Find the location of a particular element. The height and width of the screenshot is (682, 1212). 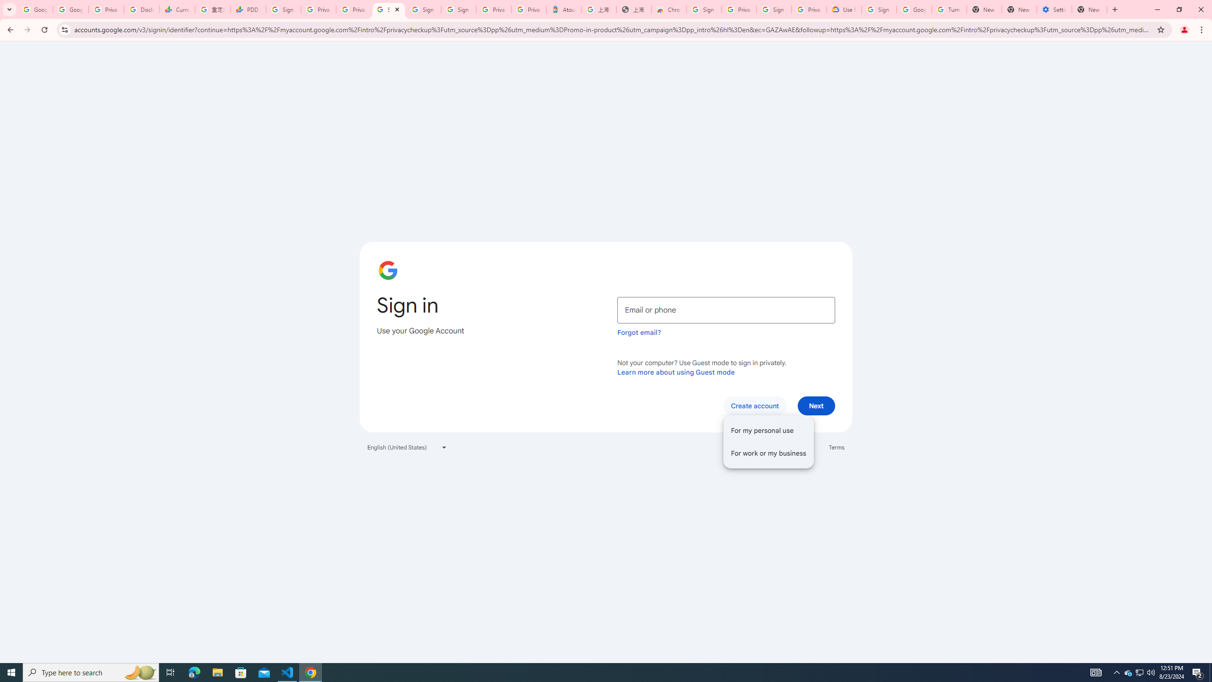

Sign in - Google Accounts is located at coordinates (704, 9).